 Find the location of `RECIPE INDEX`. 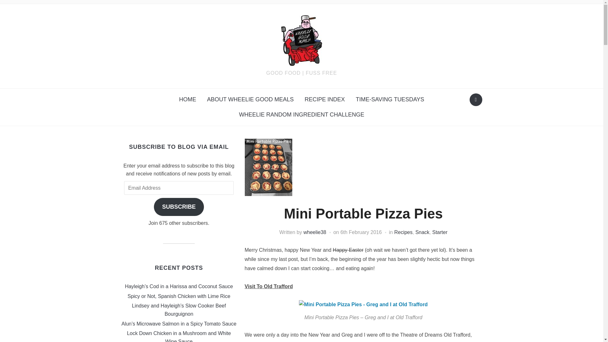

RECIPE INDEX is located at coordinates (325, 99).